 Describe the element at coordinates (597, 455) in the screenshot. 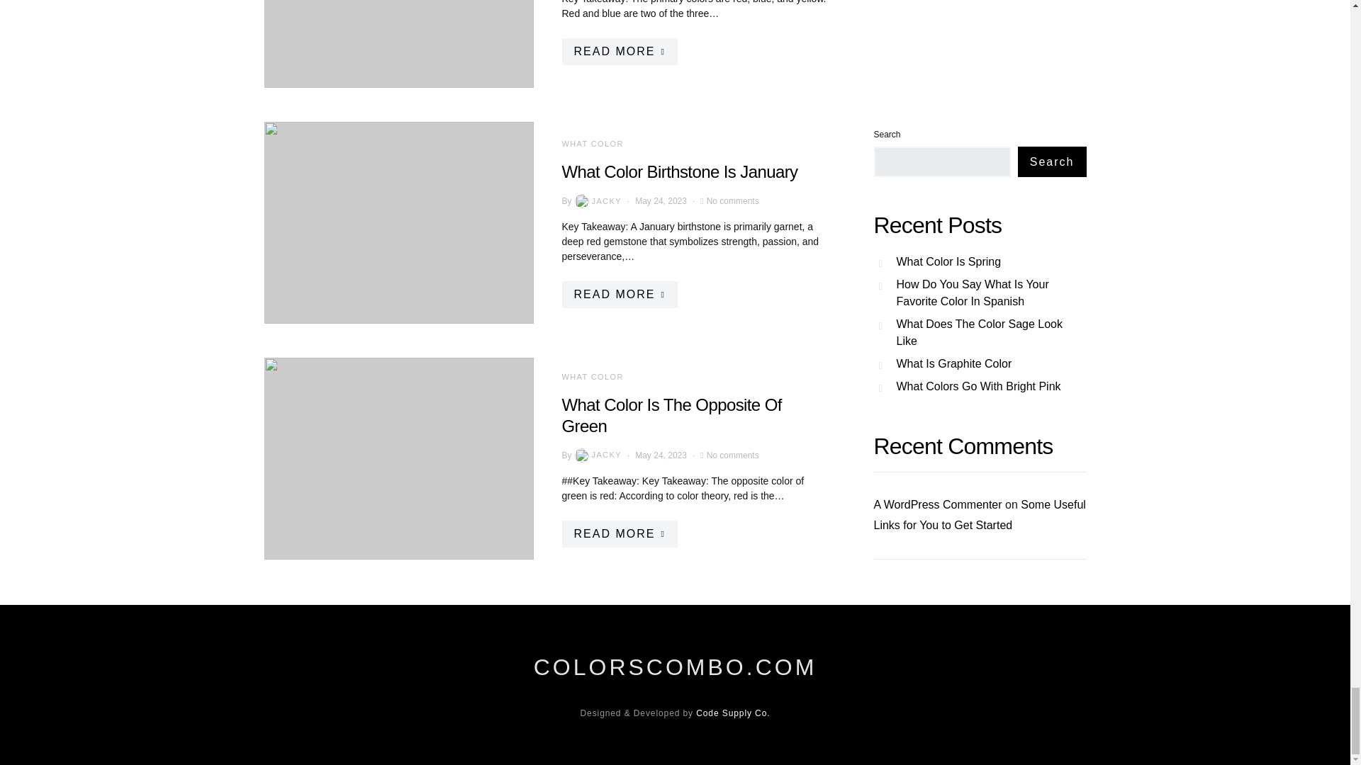

I see `View all posts by Jacky` at that location.